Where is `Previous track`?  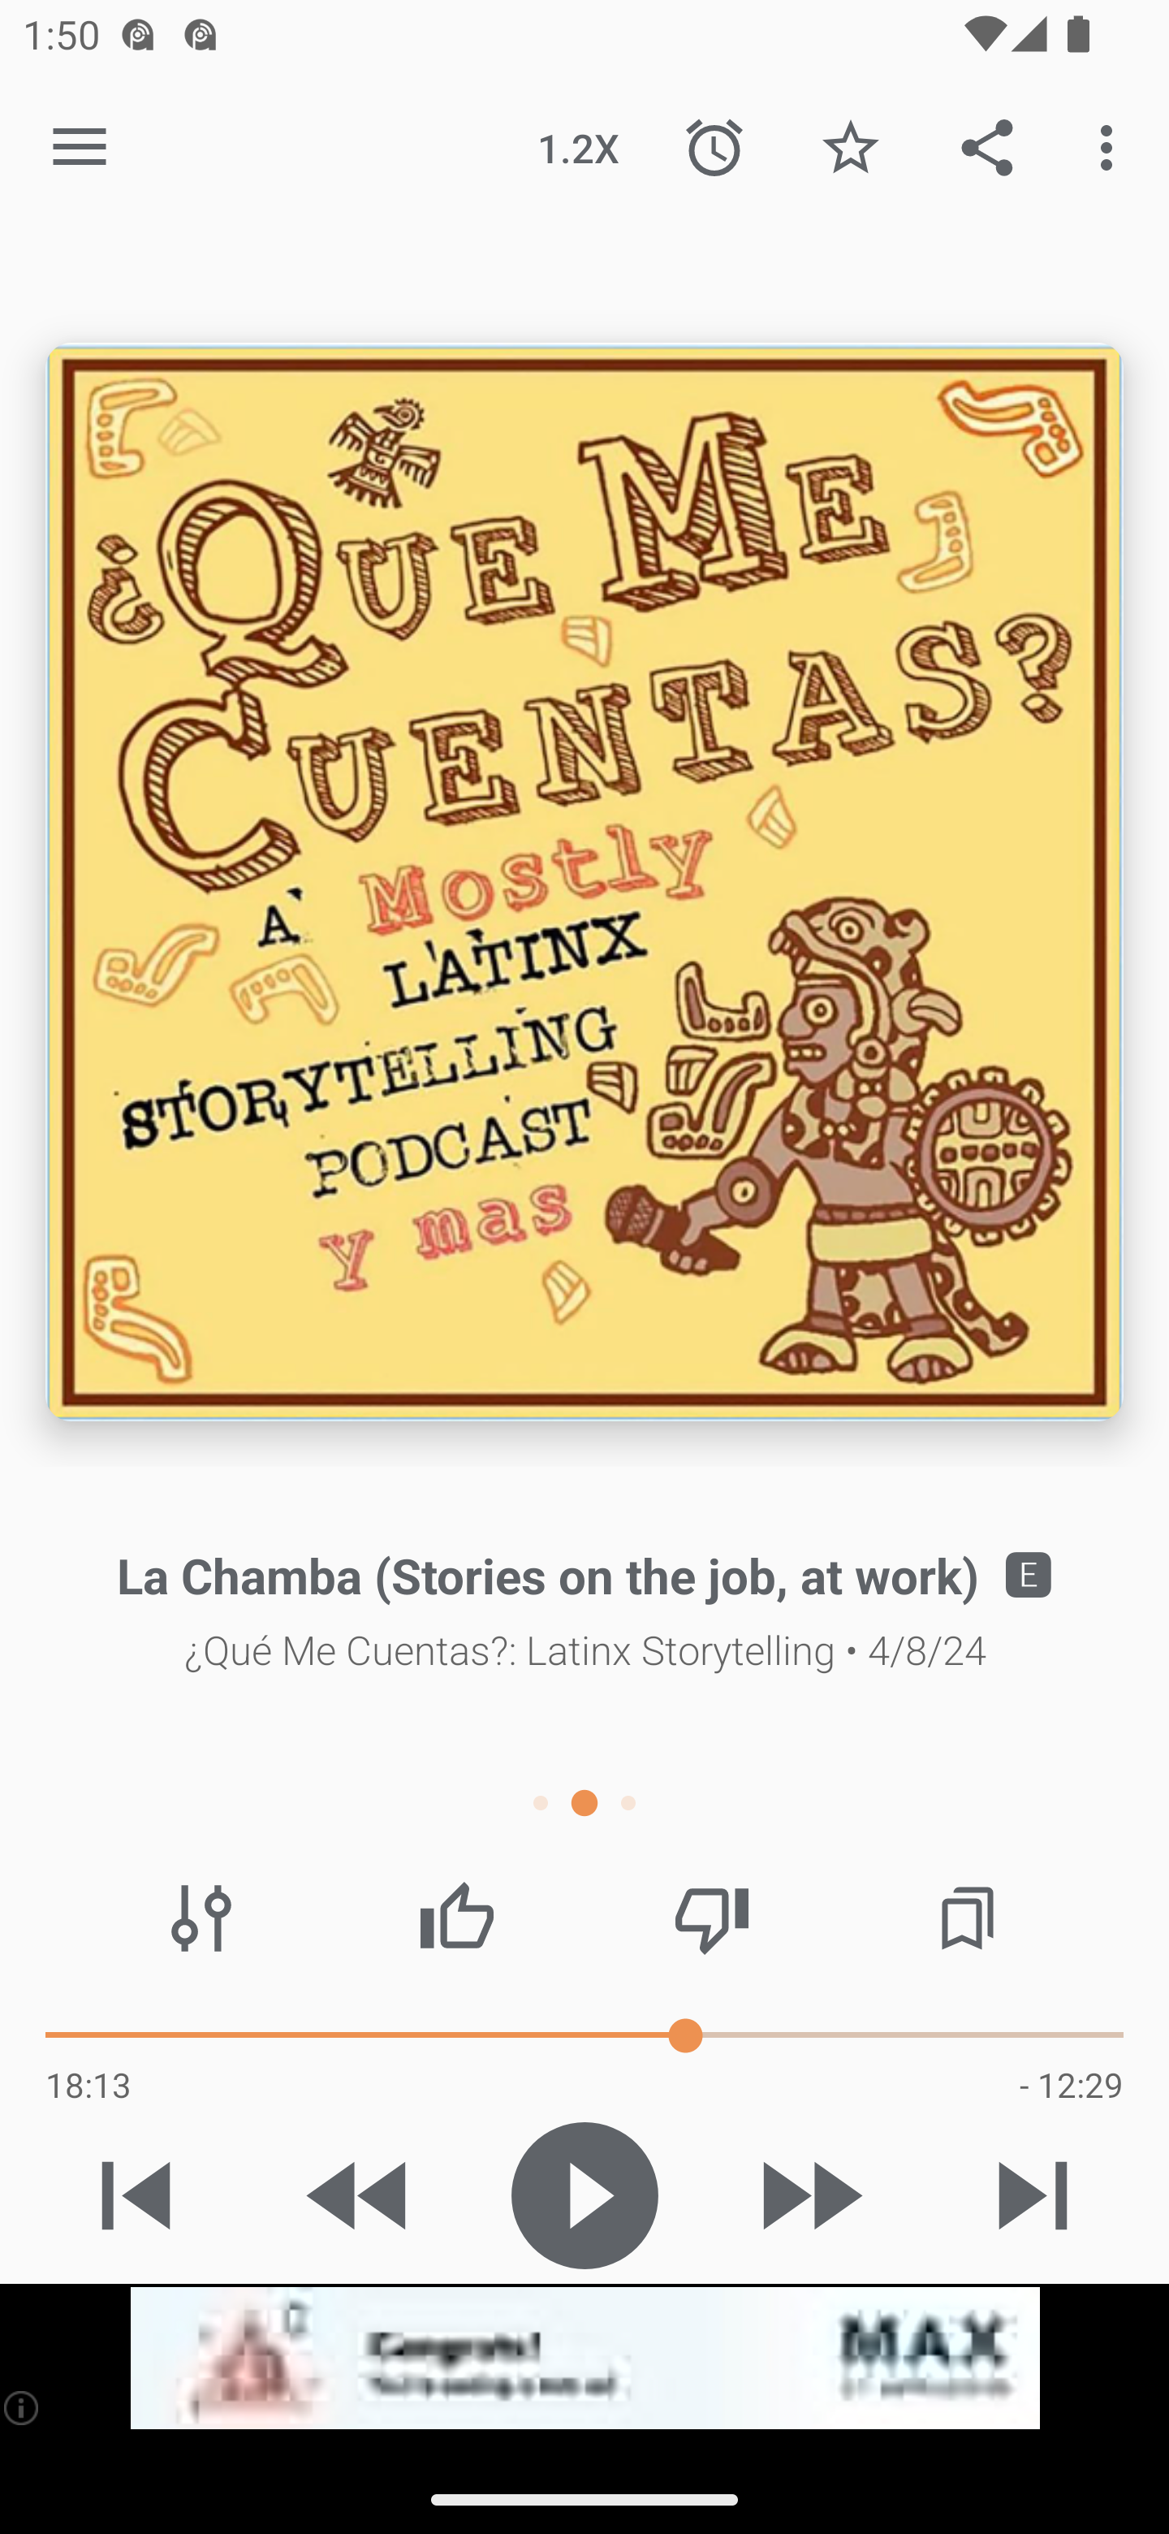
Previous track is located at coordinates (136, 2195).